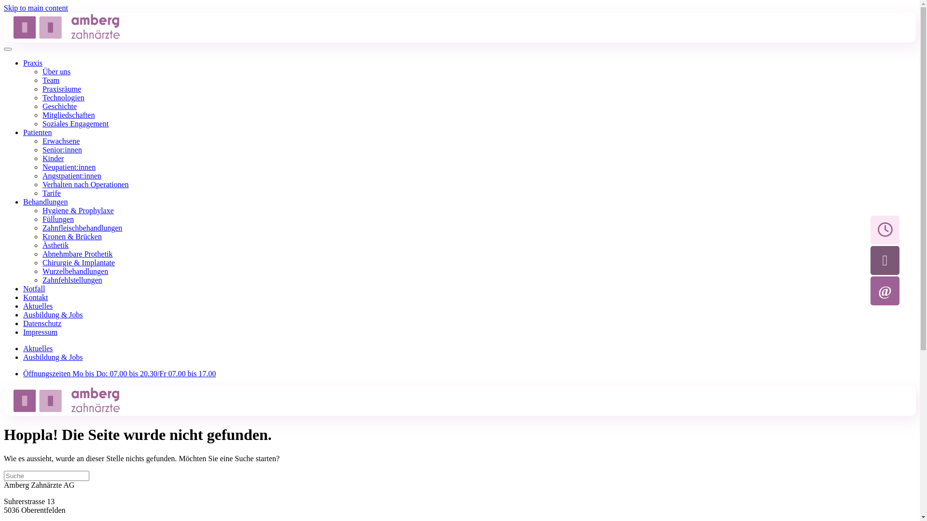 This screenshot has width=927, height=521. What do you see at coordinates (61, 141) in the screenshot?
I see `Erwachsene` at bounding box center [61, 141].